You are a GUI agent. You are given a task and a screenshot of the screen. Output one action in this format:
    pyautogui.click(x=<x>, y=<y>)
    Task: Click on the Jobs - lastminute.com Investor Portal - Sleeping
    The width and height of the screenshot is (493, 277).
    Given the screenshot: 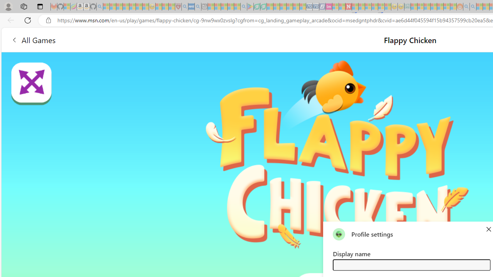 What is the action you would take?
    pyautogui.click(x=329, y=7)
    